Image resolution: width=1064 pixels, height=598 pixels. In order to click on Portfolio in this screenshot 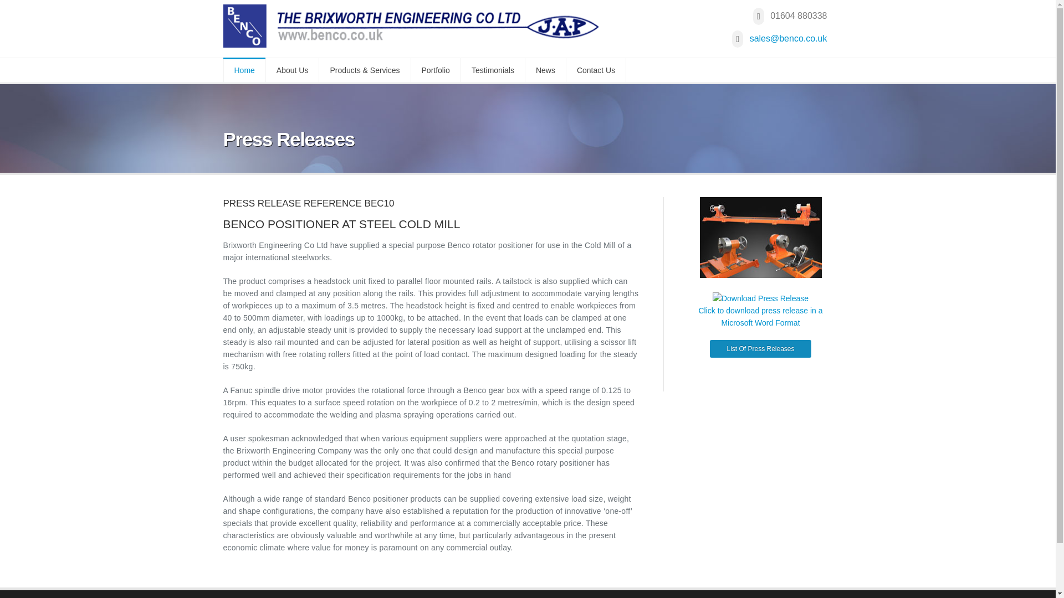, I will do `click(436, 70)`.